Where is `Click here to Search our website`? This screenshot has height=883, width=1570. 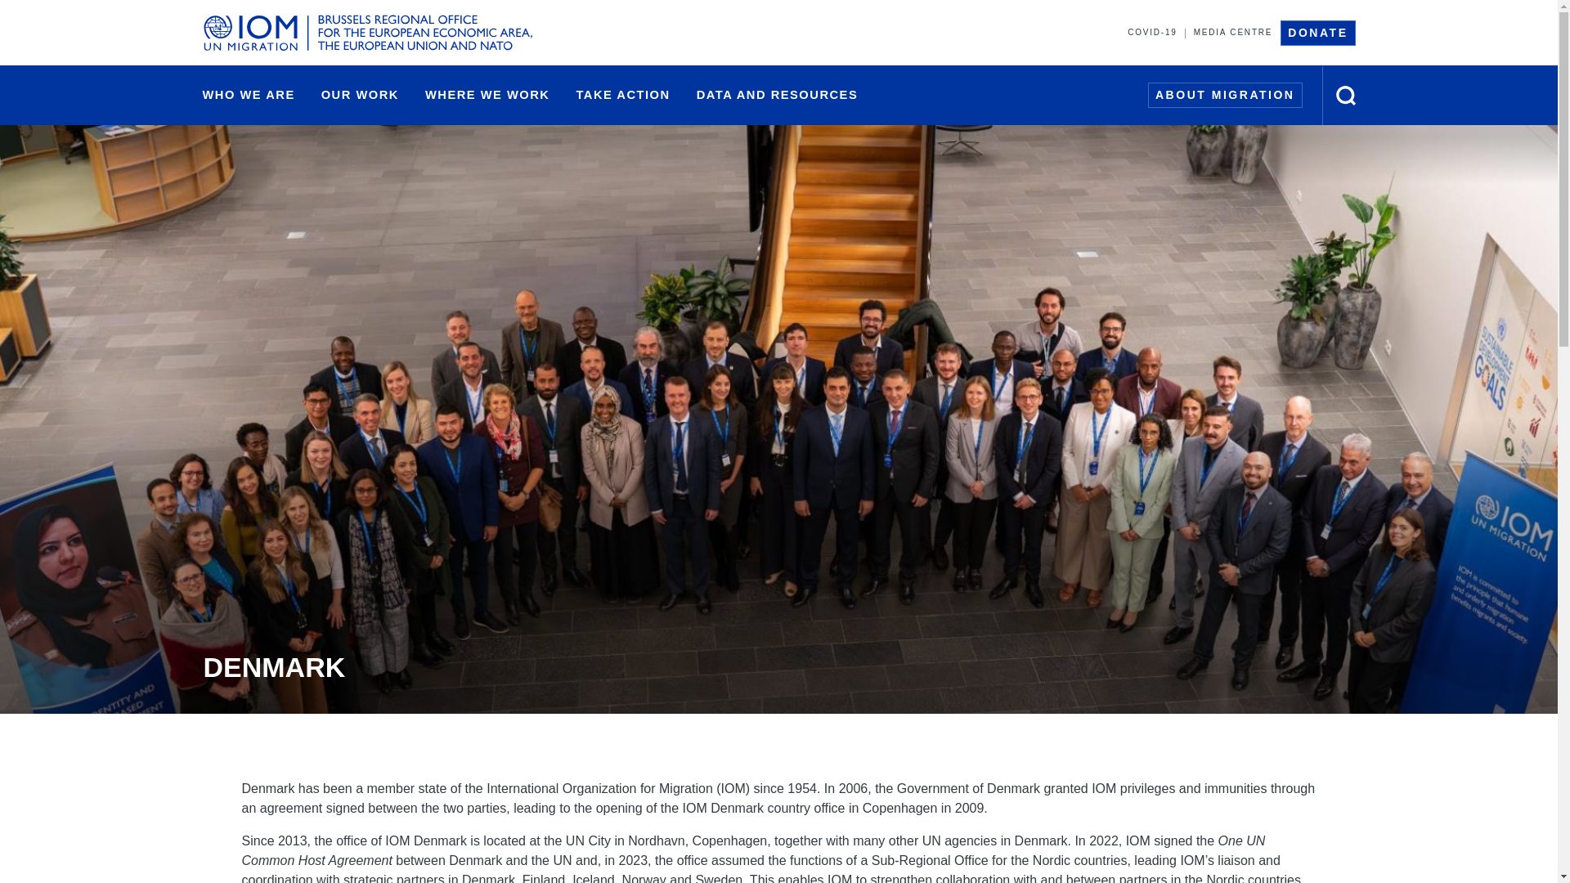
Click here to Search our website is located at coordinates (1346, 95).